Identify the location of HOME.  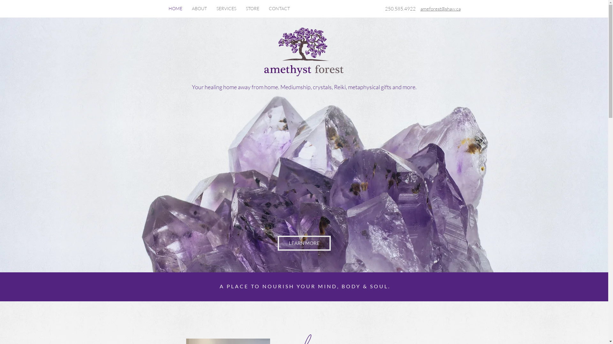
(176, 8).